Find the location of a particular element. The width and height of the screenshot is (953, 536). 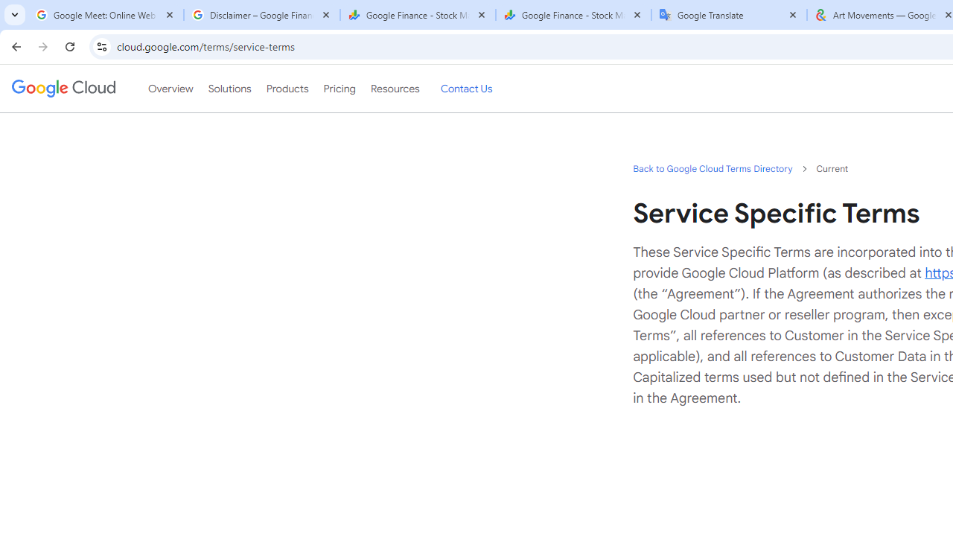

Close is located at coordinates (792, 14).